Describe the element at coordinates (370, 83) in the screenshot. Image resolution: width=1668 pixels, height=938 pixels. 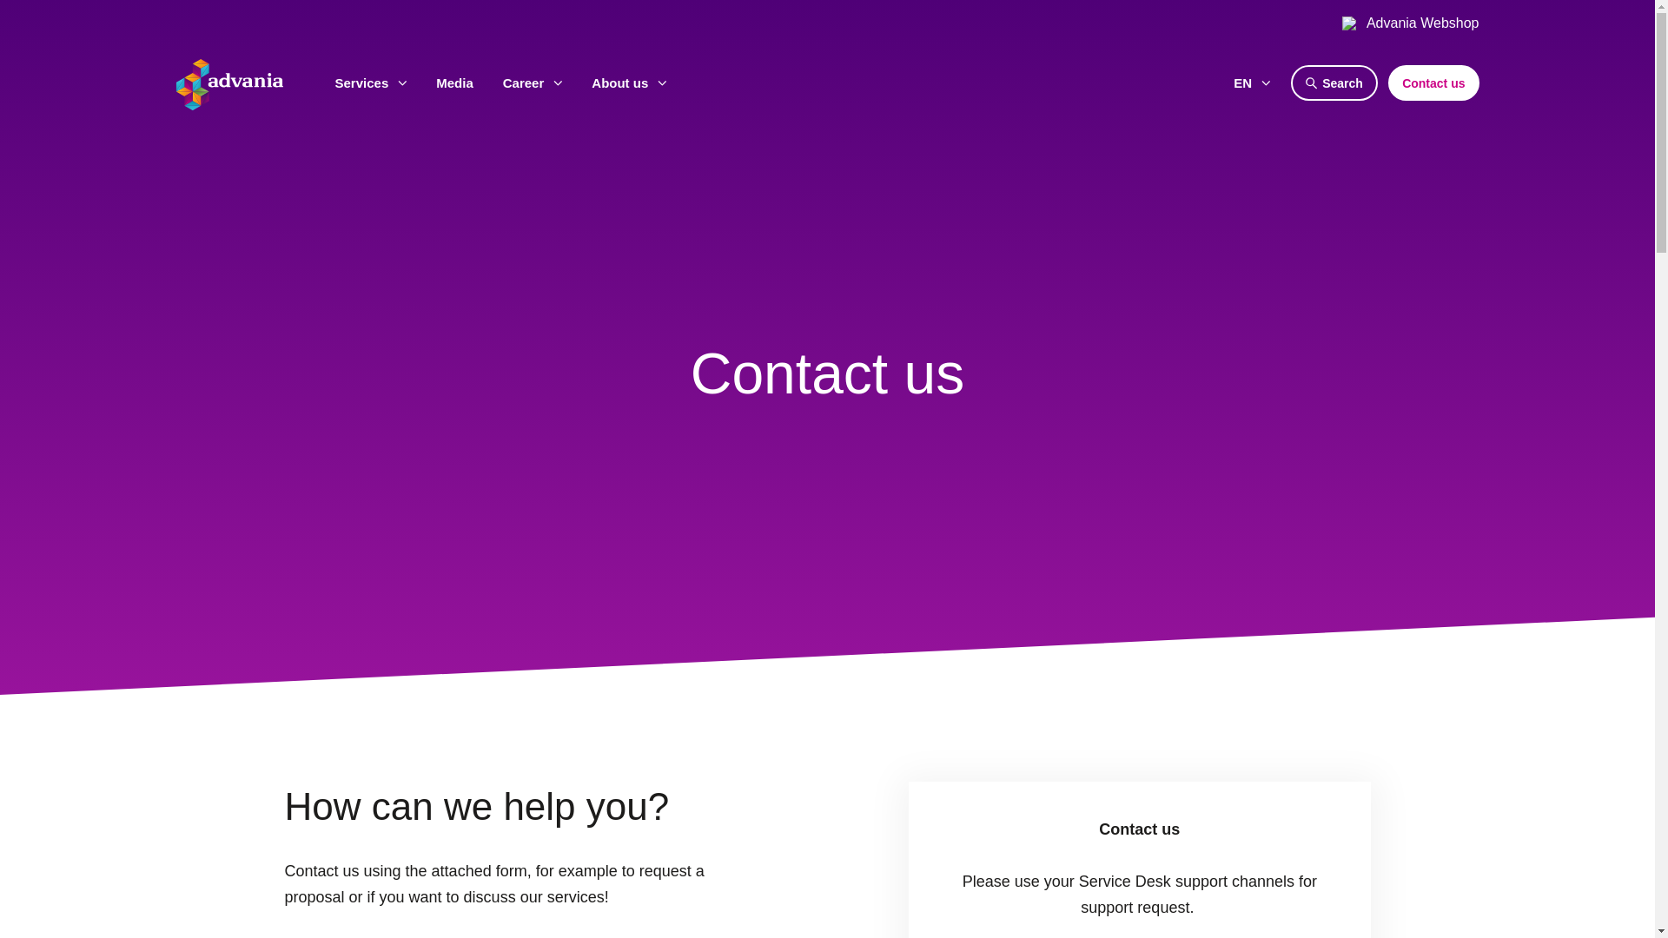
I see `Services` at that location.